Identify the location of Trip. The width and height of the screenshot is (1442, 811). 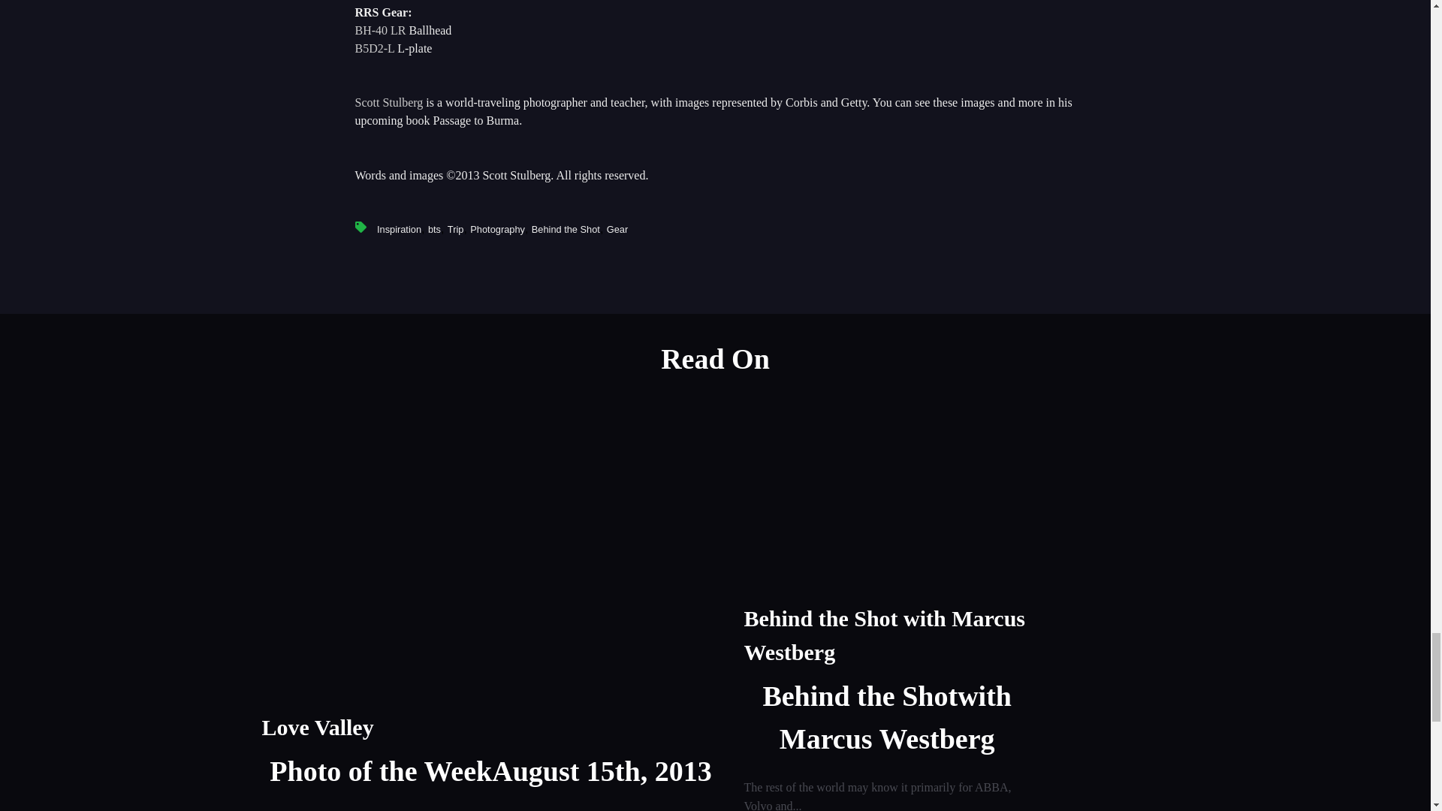
(455, 230).